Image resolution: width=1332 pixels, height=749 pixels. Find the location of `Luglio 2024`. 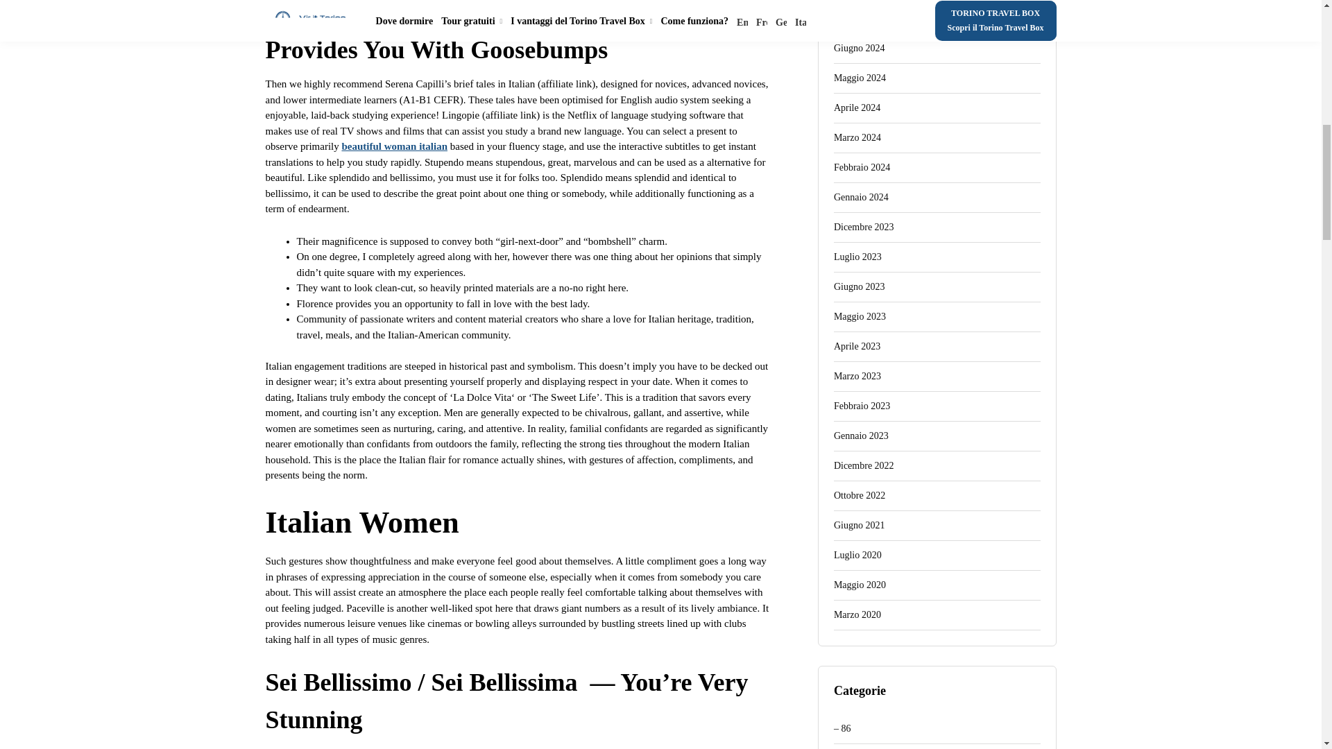

Luglio 2024 is located at coordinates (937, 19).